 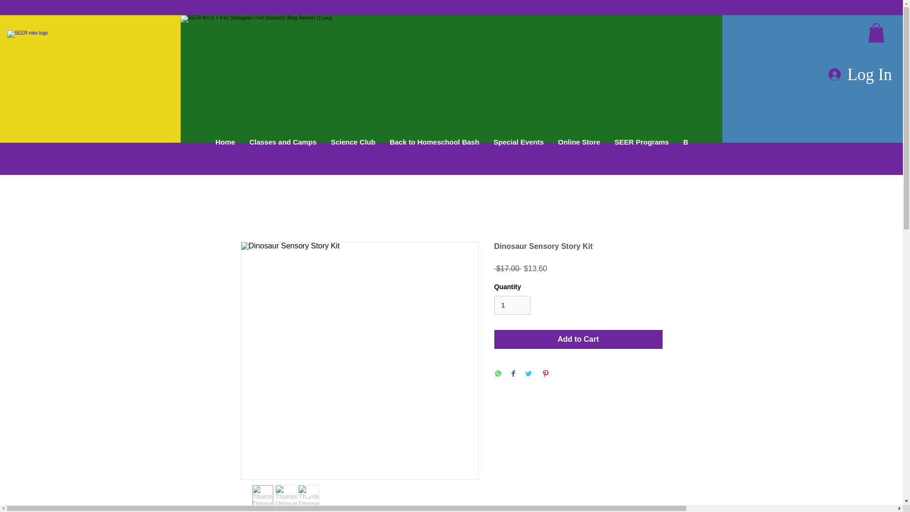 What do you see at coordinates (710, 159) in the screenshot?
I see `Birthday Parties` at bounding box center [710, 159].